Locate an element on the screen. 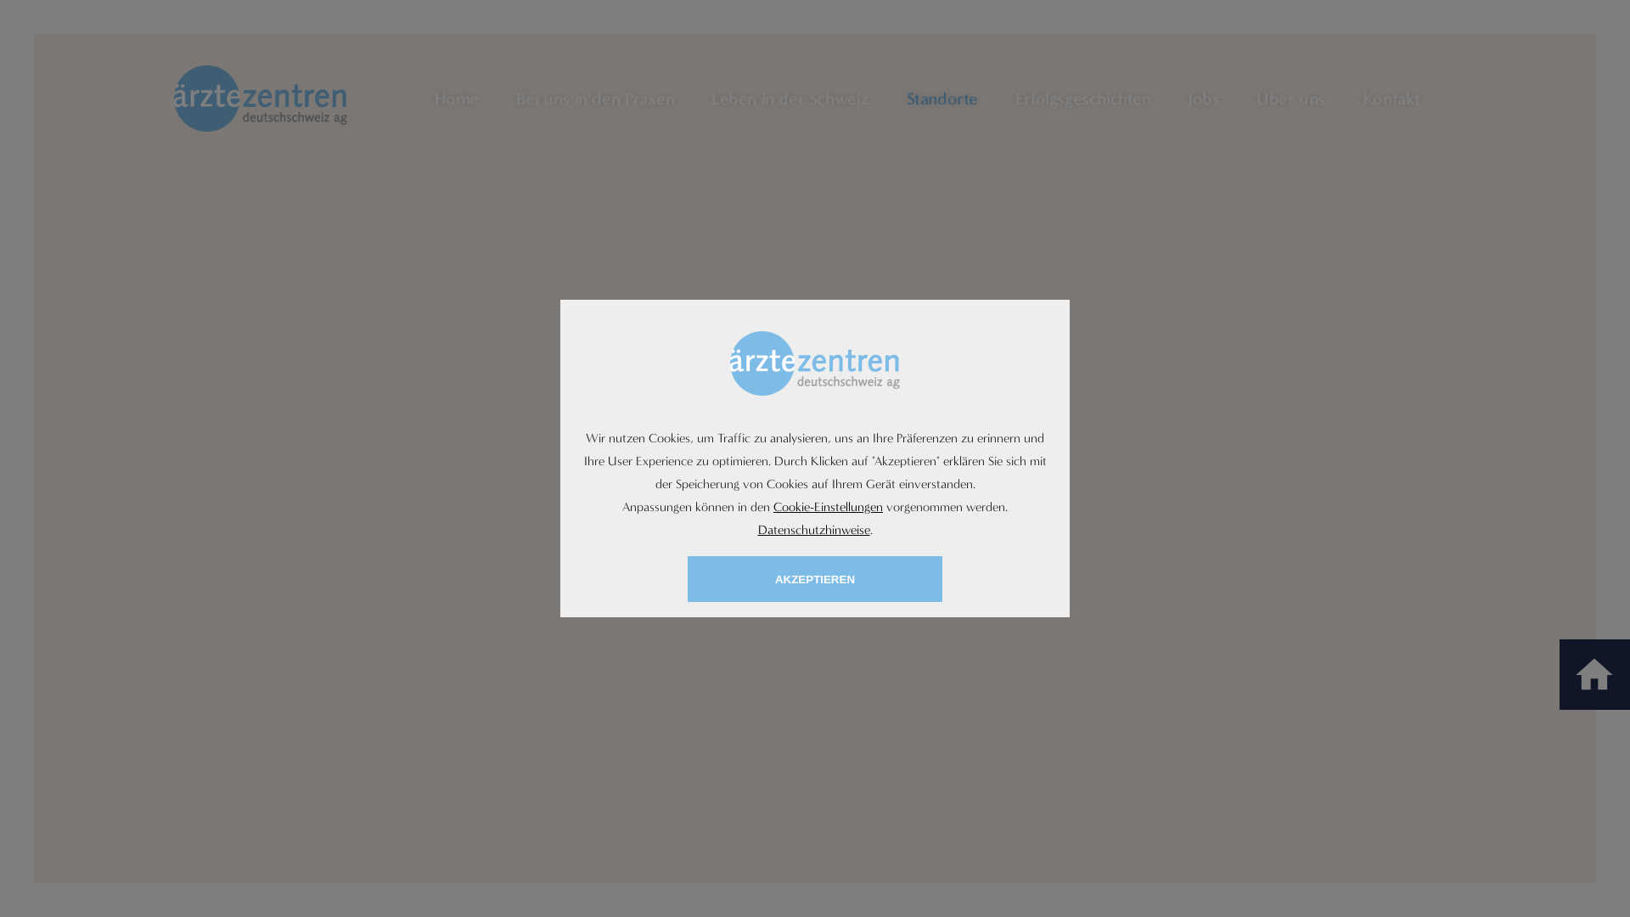  Kontakt is located at coordinates (1391, 98).